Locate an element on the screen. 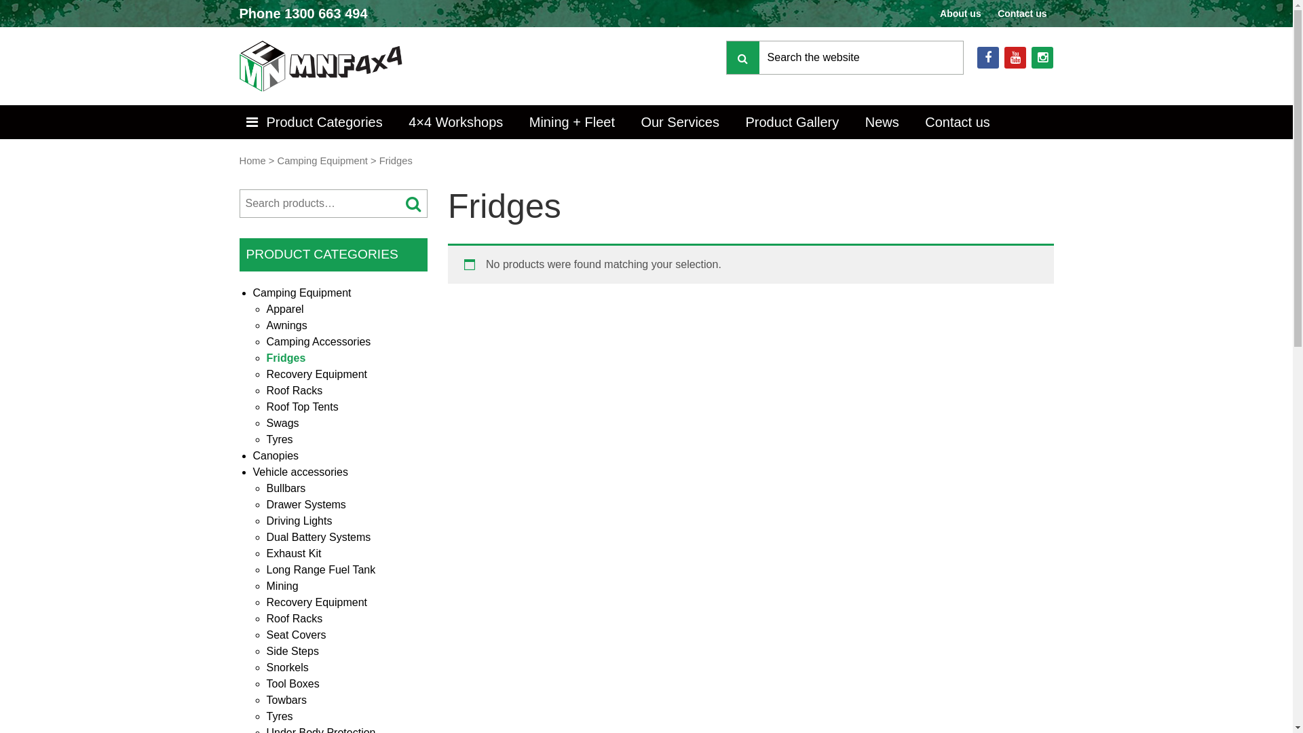 The width and height of the screenshot is (1303, 733). Contact us is located at coordinates (958, 122).